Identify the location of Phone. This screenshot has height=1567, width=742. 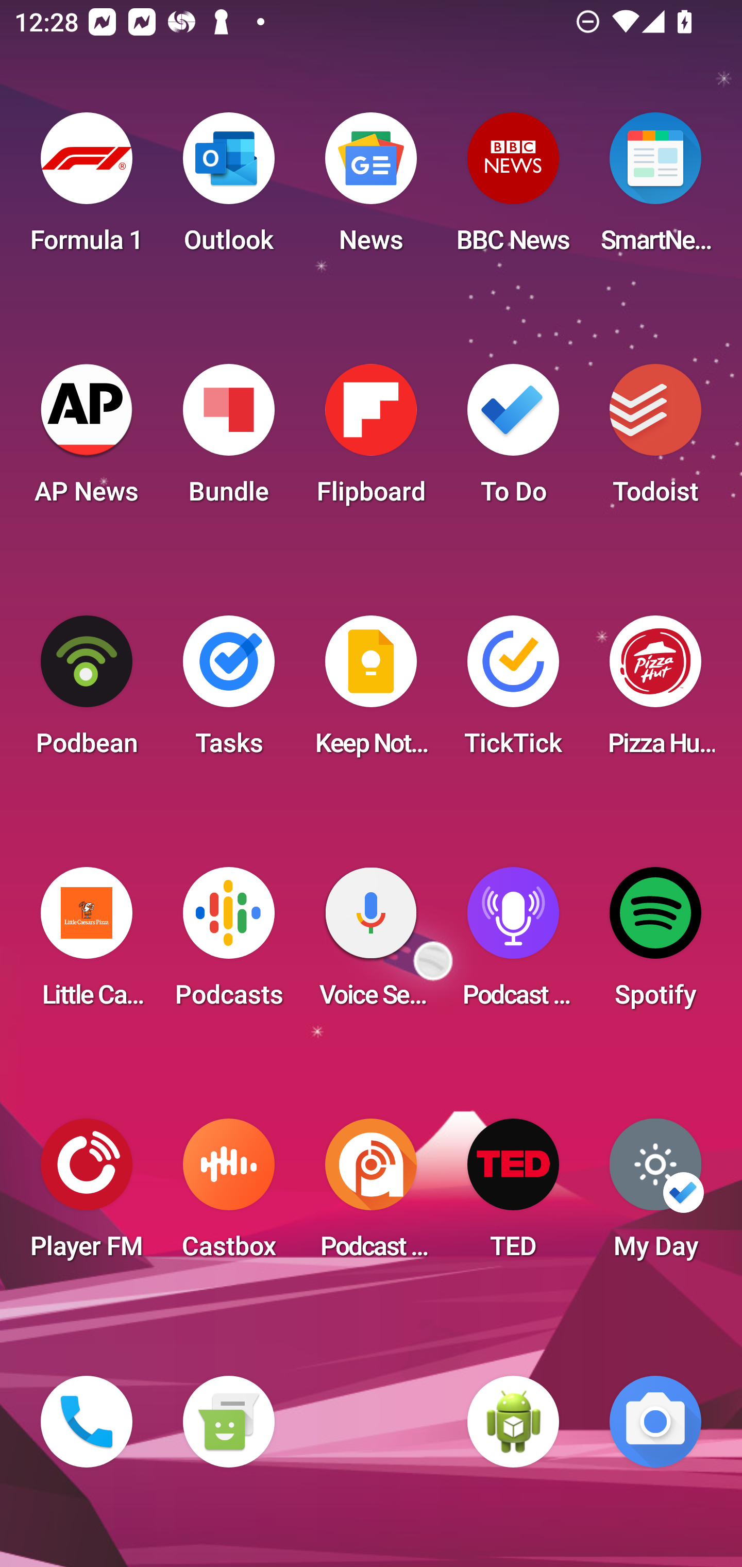
(87, 1422).